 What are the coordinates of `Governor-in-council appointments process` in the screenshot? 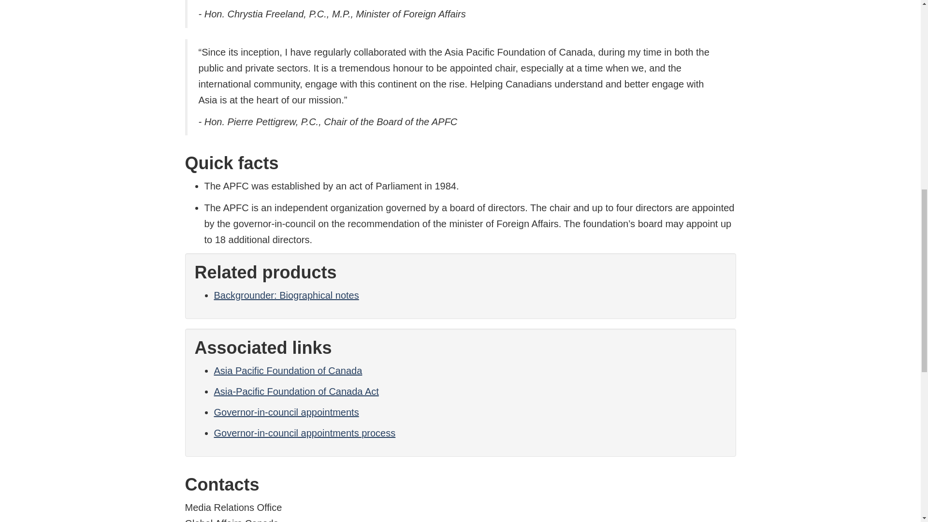 It's located at (304, 433).